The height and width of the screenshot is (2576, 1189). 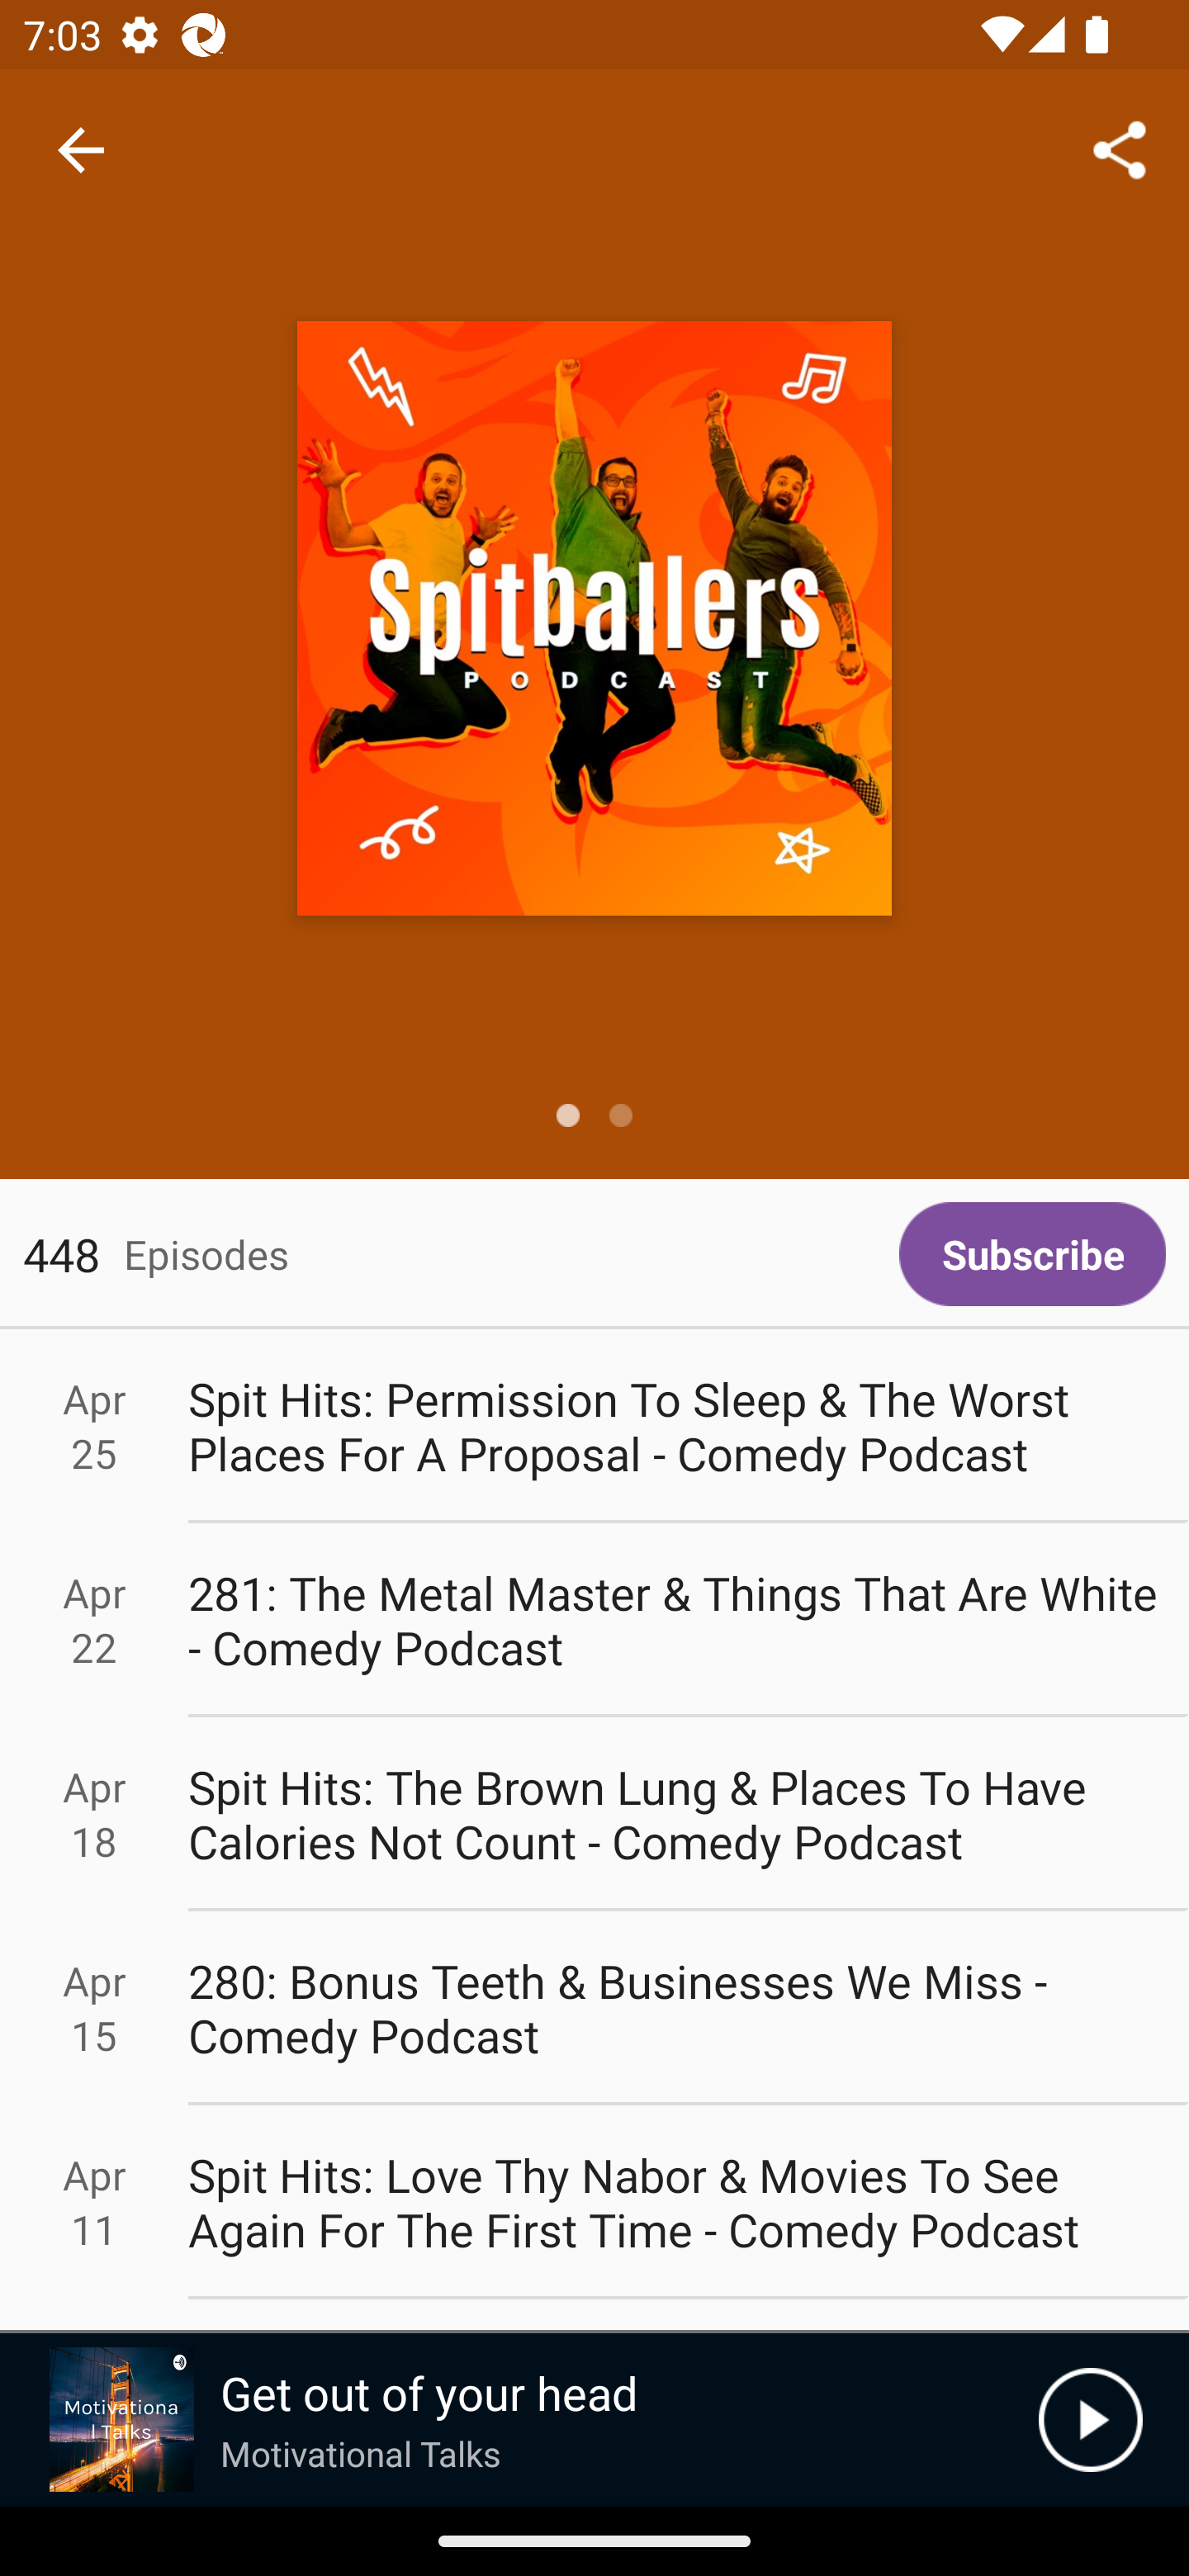 I want to click on Share..., so click(x=1120, y=149).